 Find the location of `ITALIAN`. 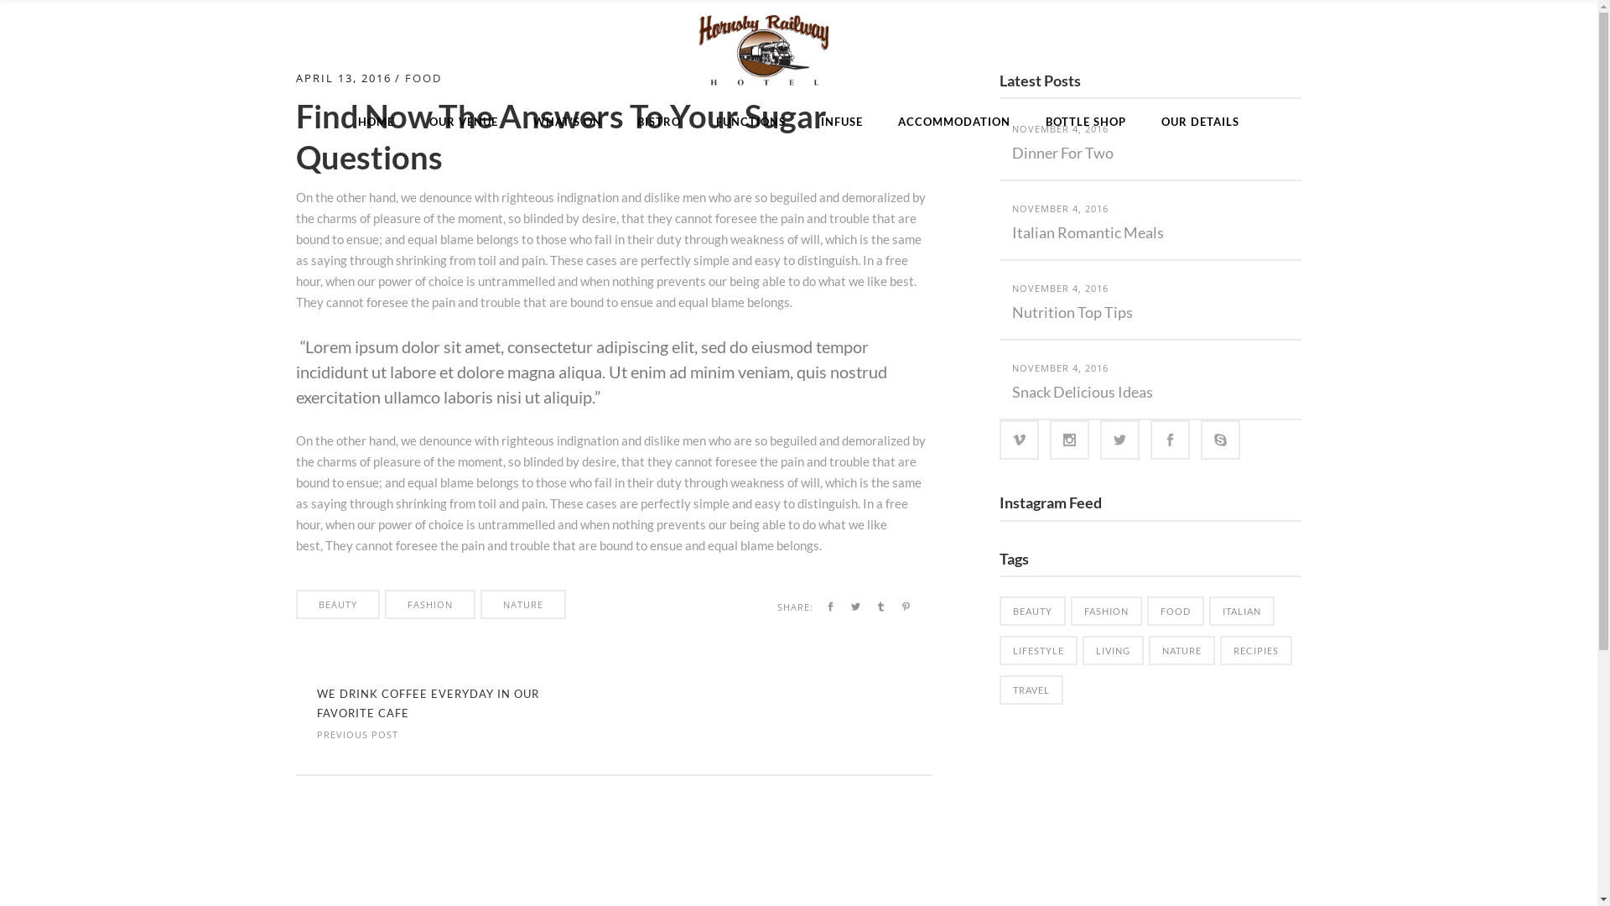

ITALIAN is located at coordinates (1242, 611).